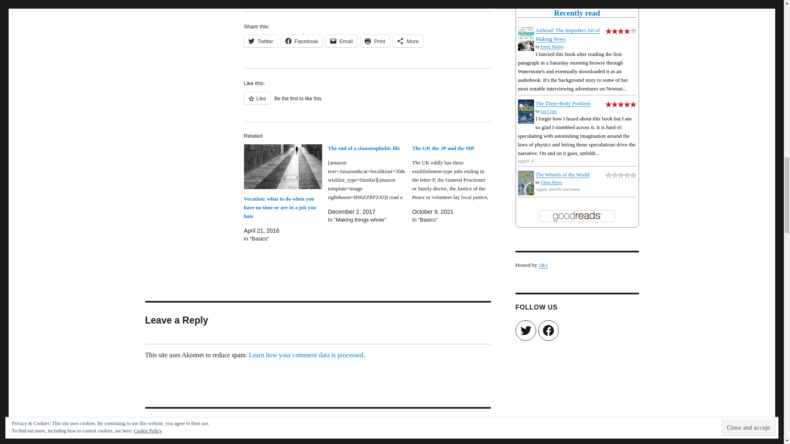  I want to click on The end of a claustrophobic life, so click(370, 184).